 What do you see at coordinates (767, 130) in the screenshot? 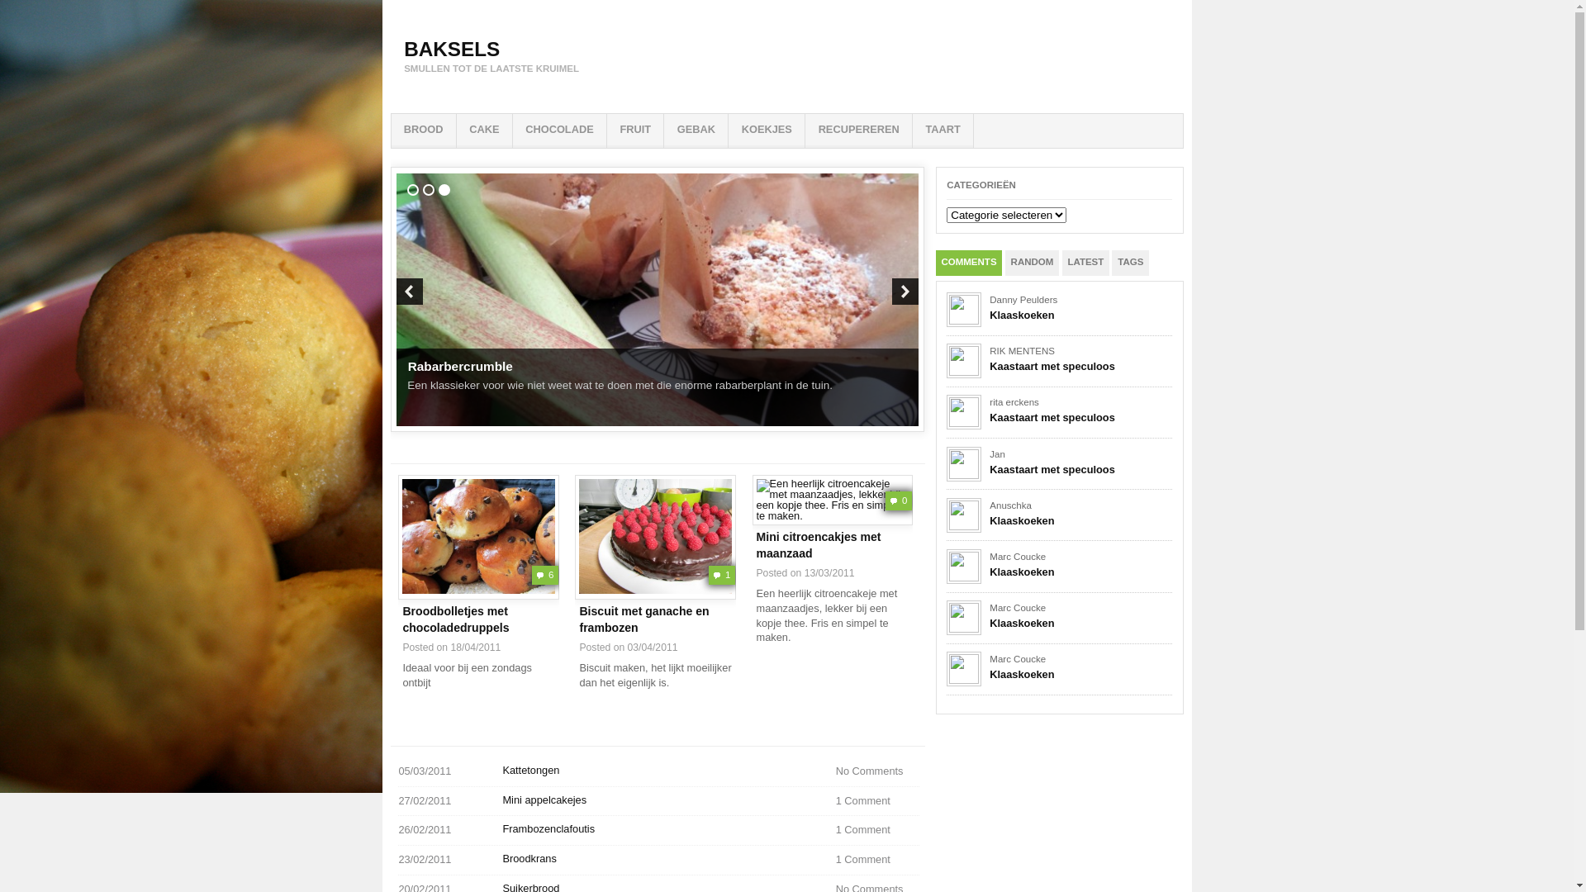
I see `KOEKJES` at bounding box center [767, 130].